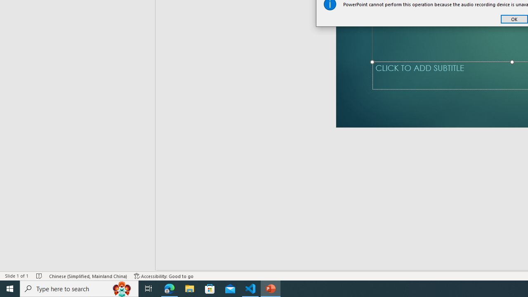  I want to click on Type here to search, so click(79, 289).